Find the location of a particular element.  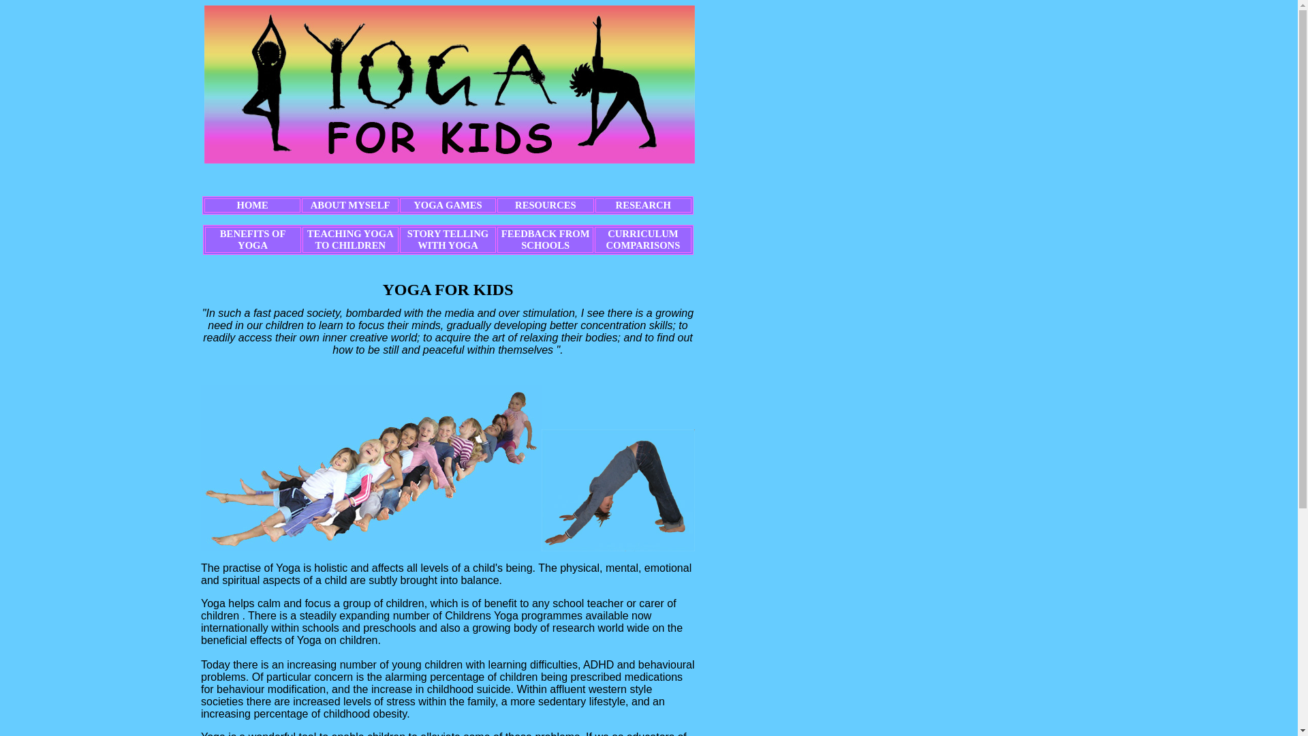

ABOUT MYSELF is located at coordinates (350, 205).